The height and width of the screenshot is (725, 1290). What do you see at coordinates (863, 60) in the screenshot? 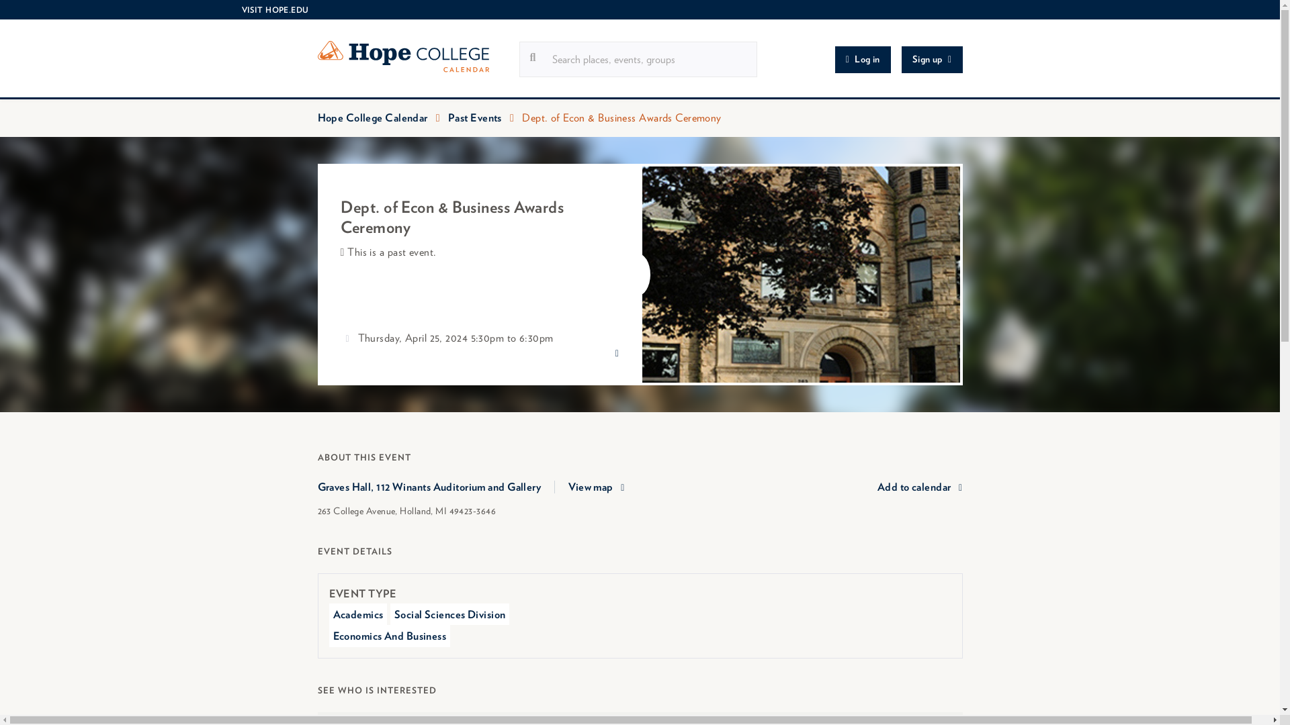
I see `Log in` at bounding box center [863, 60].